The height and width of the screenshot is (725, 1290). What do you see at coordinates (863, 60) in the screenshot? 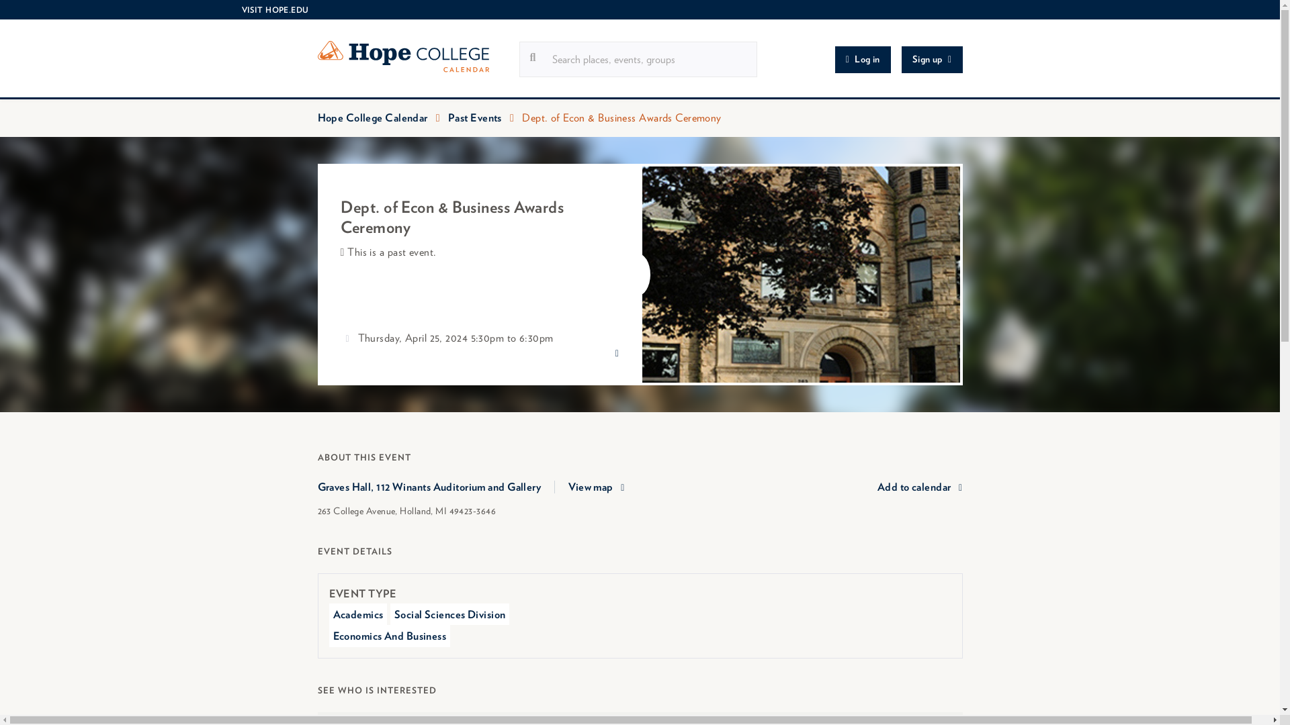
I see `Log in` at bounding box center [863, 60].